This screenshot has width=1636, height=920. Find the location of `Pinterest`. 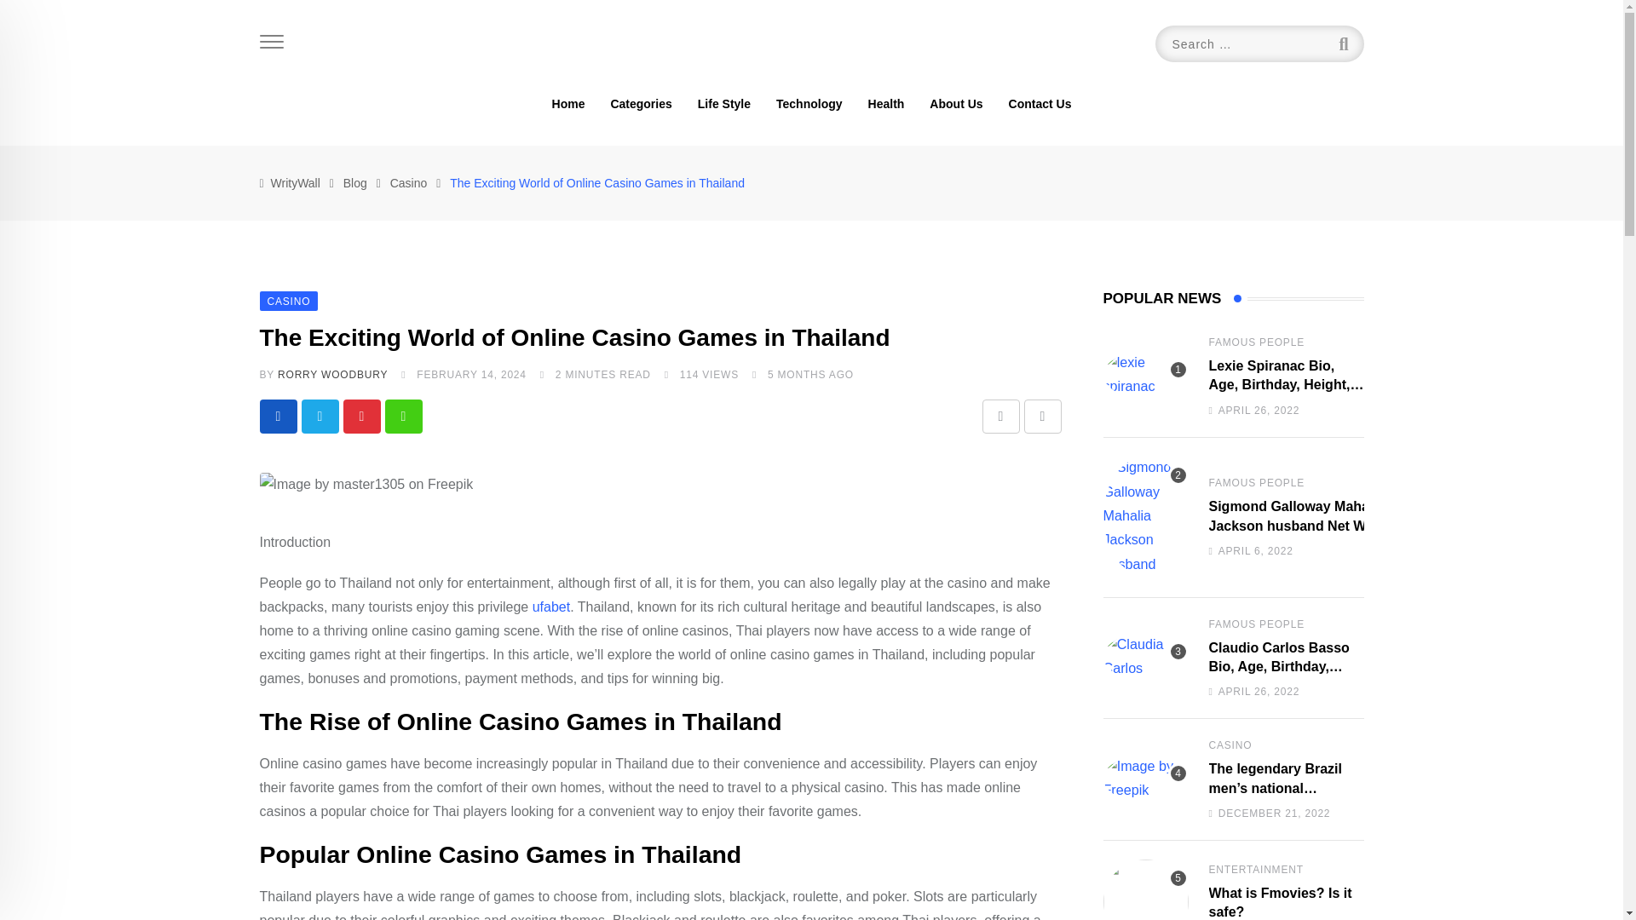

Pinterest is located at coordinates (360, 416).